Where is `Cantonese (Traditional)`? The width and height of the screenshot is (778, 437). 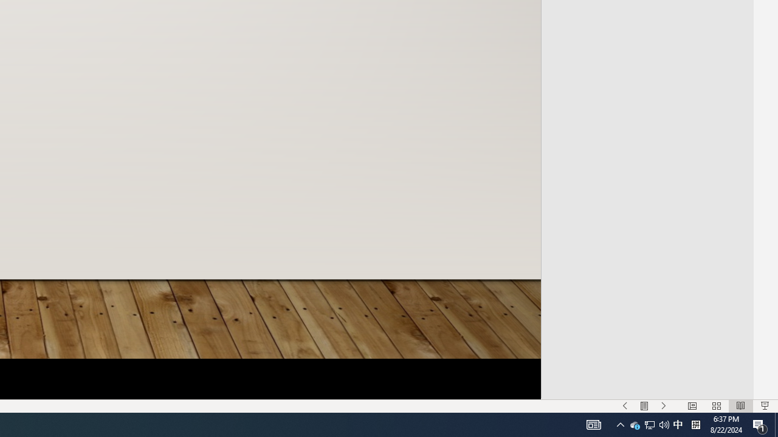
Cantonese (Traditional) is located at coordinates (646, 15).